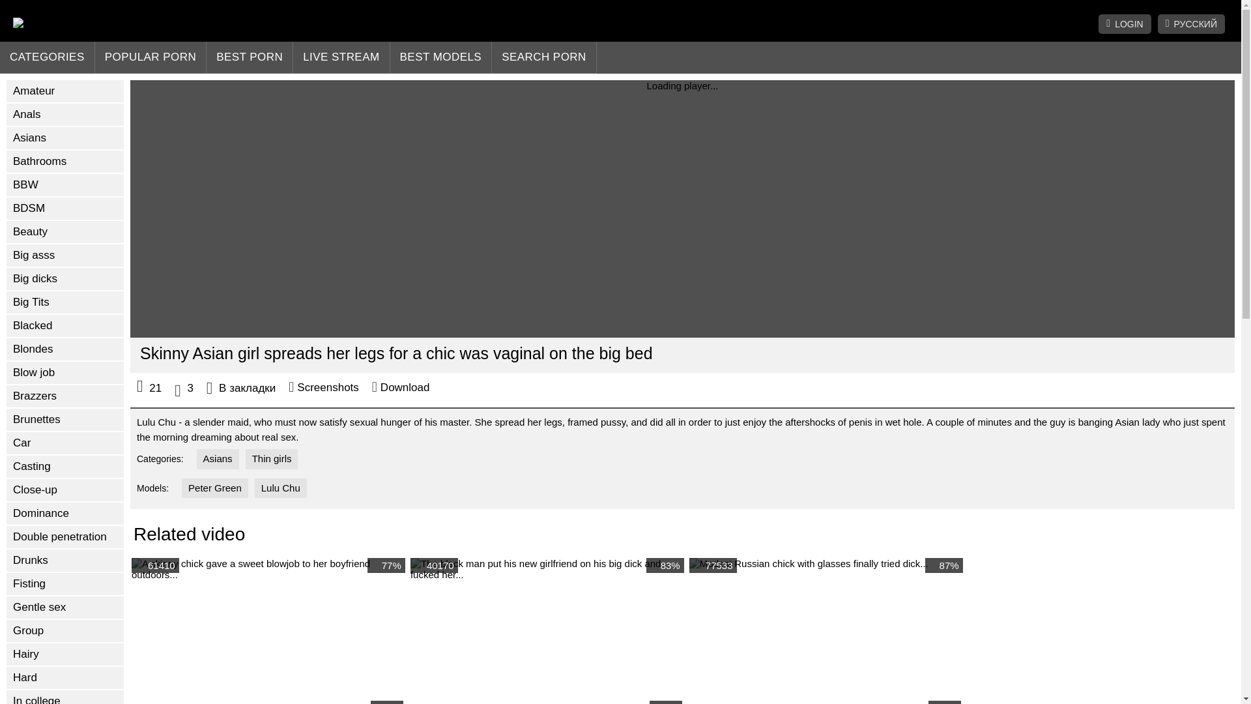 The height and width of the screenshot is (704, 1251). What do you see at coordinates (65, 256) in the screenshot?
I see `Big asss` at bounding box center [65, 256].